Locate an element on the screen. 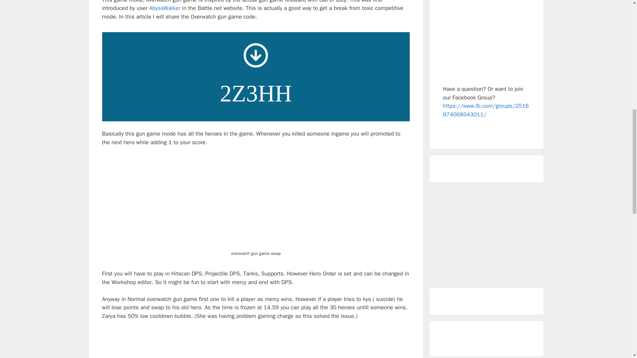 This screenshot has width=637, height=358. Advertisement is located at coordinates (256, 343).